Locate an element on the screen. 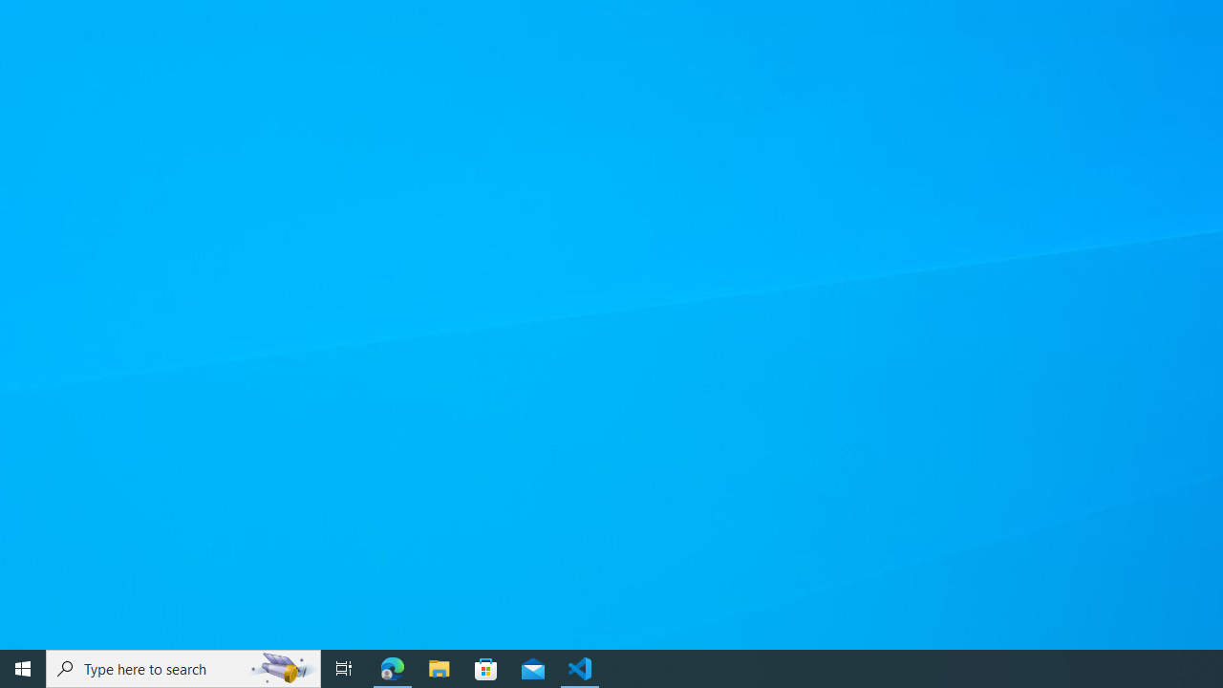 Image resolution: width=1223 pixels, height=688 pixels. Type here to search is located at coordinates (183, 669).